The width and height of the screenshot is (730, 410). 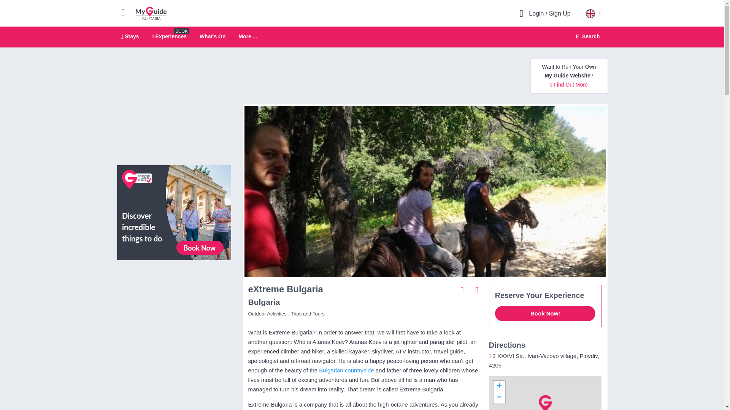 I want to click on Zoom in, so click(x=248, y=36).